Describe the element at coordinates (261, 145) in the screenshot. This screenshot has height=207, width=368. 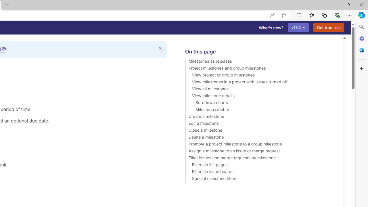
I see `Promote a project milestone to a group milestone` at that location.